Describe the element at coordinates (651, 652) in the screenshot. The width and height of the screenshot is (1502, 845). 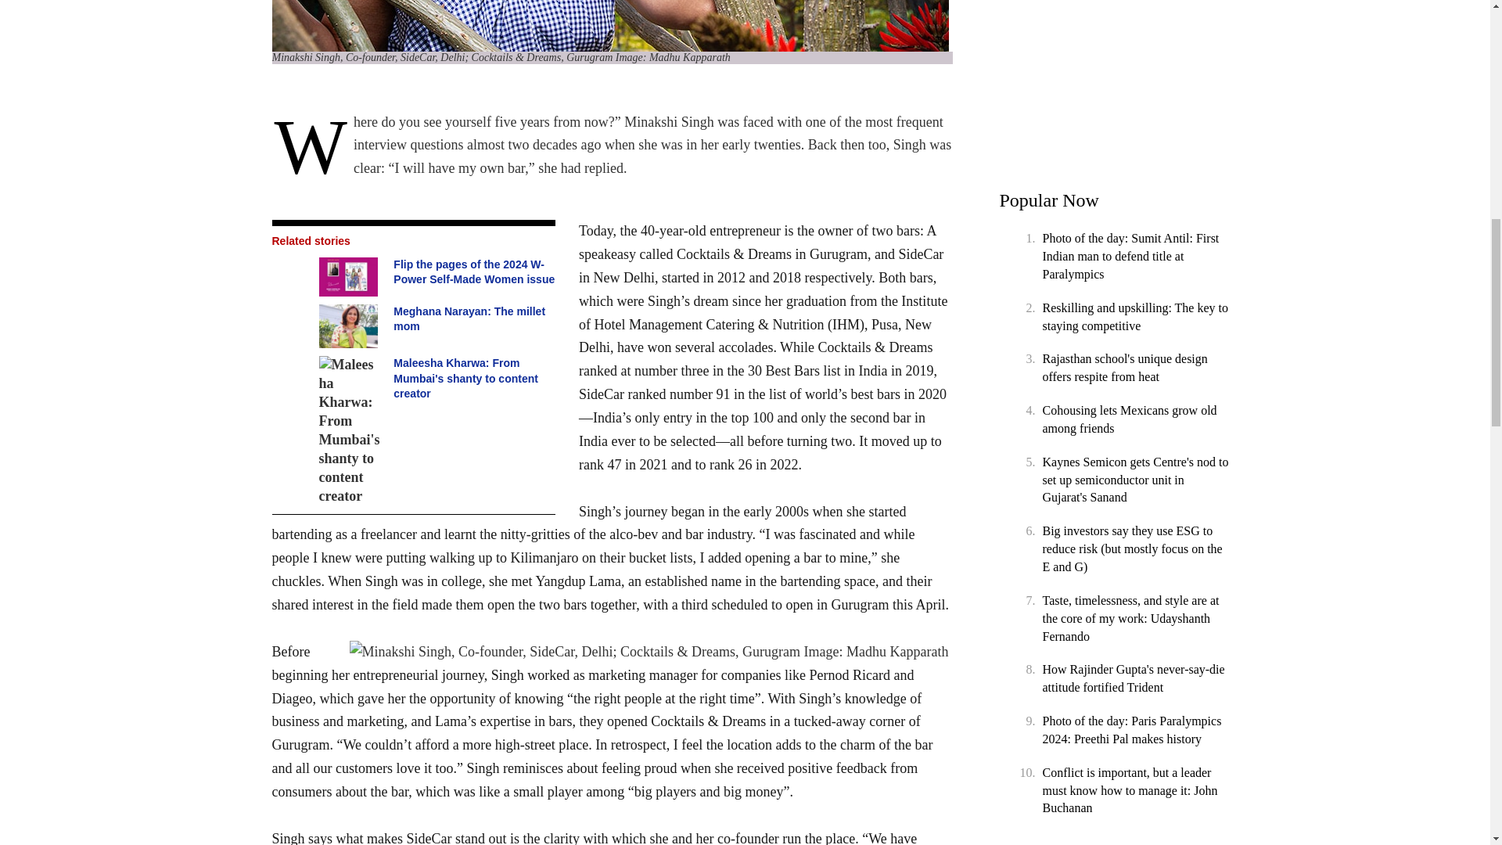
I see `Minakshi Singh: Putting India's bars on the global map` at that location.